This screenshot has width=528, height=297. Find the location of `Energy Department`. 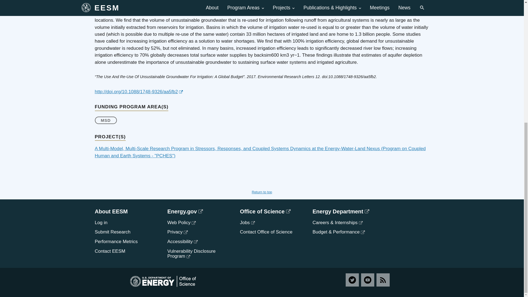

Energy Department is located at coordinates (344, 211).